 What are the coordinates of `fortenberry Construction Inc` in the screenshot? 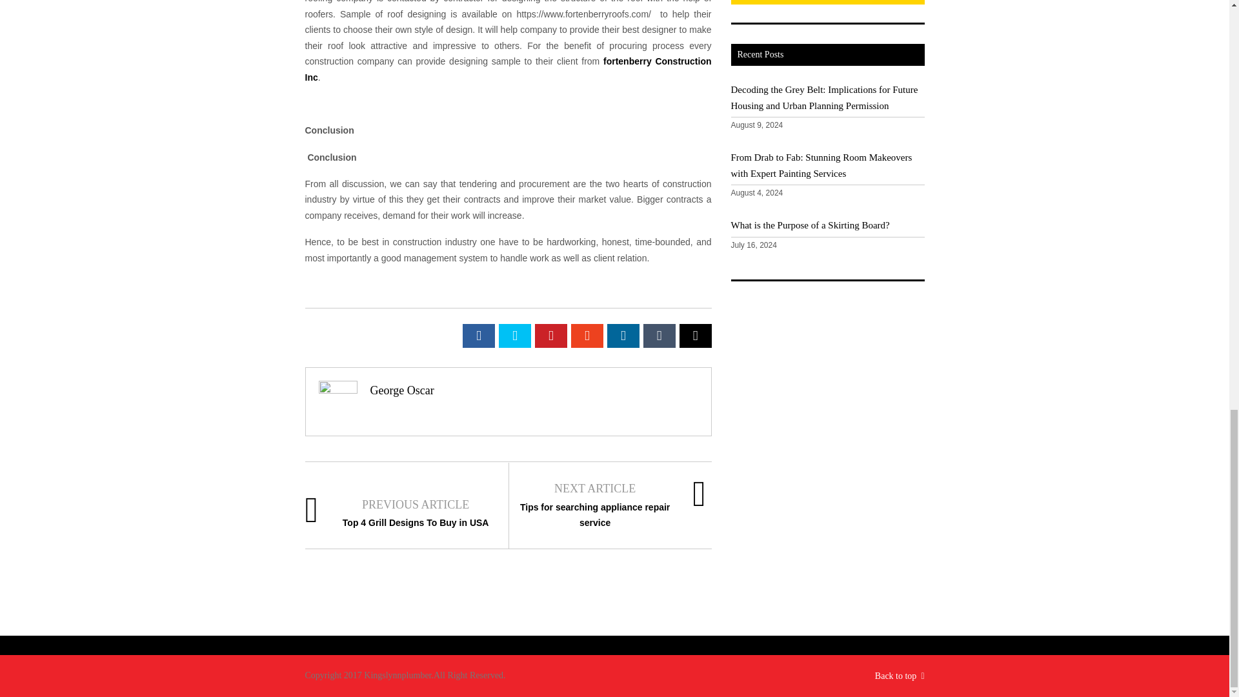 It's located at (508, 70).